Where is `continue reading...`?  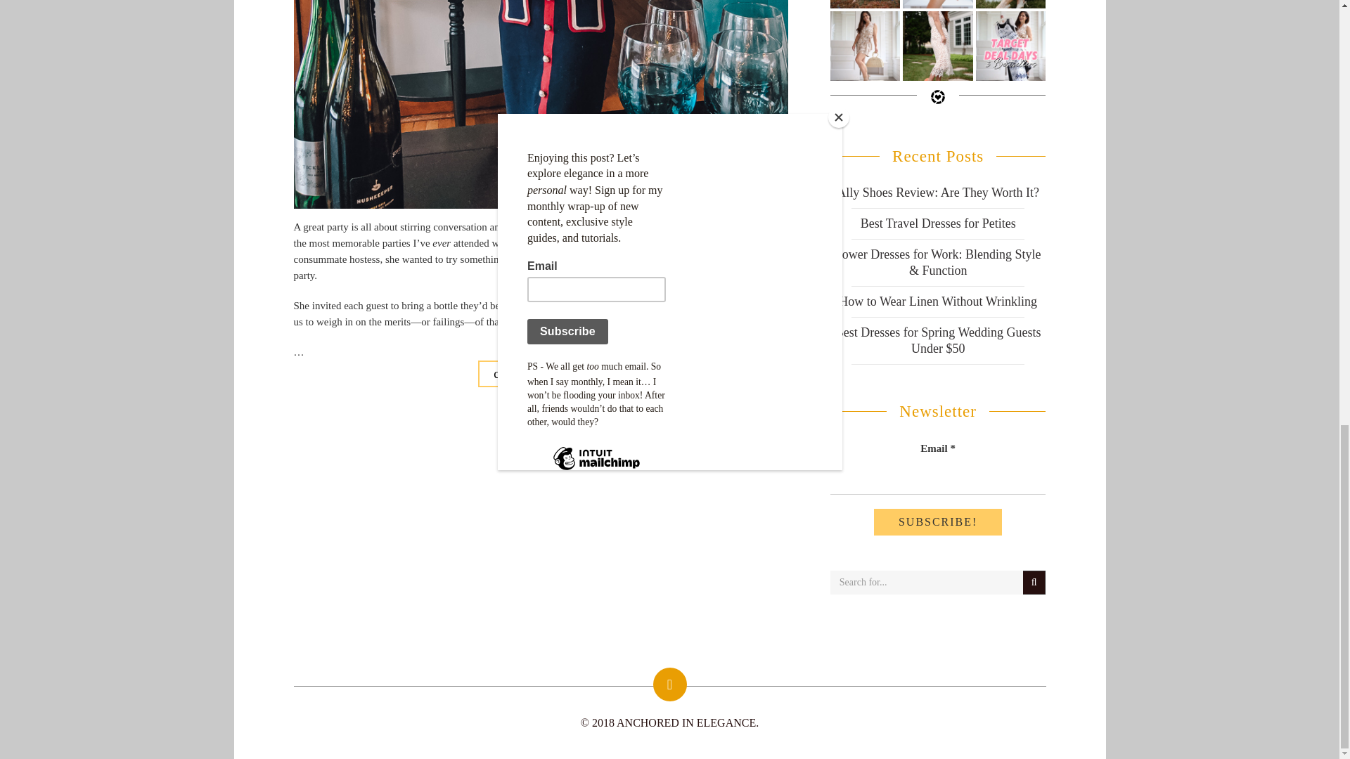
continue reading... is located at coordinates (540, 374).